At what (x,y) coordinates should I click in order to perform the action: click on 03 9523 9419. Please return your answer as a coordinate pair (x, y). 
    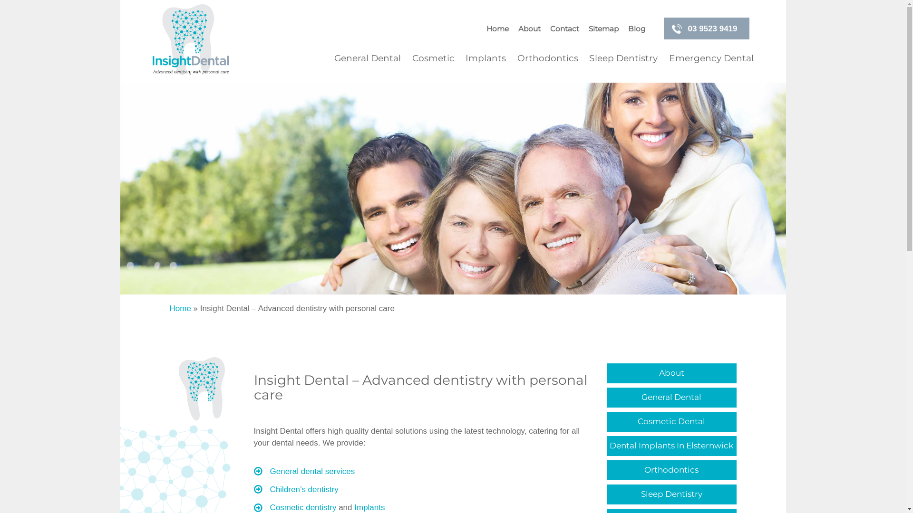
    Looking at the image, I should click on (707, 28).